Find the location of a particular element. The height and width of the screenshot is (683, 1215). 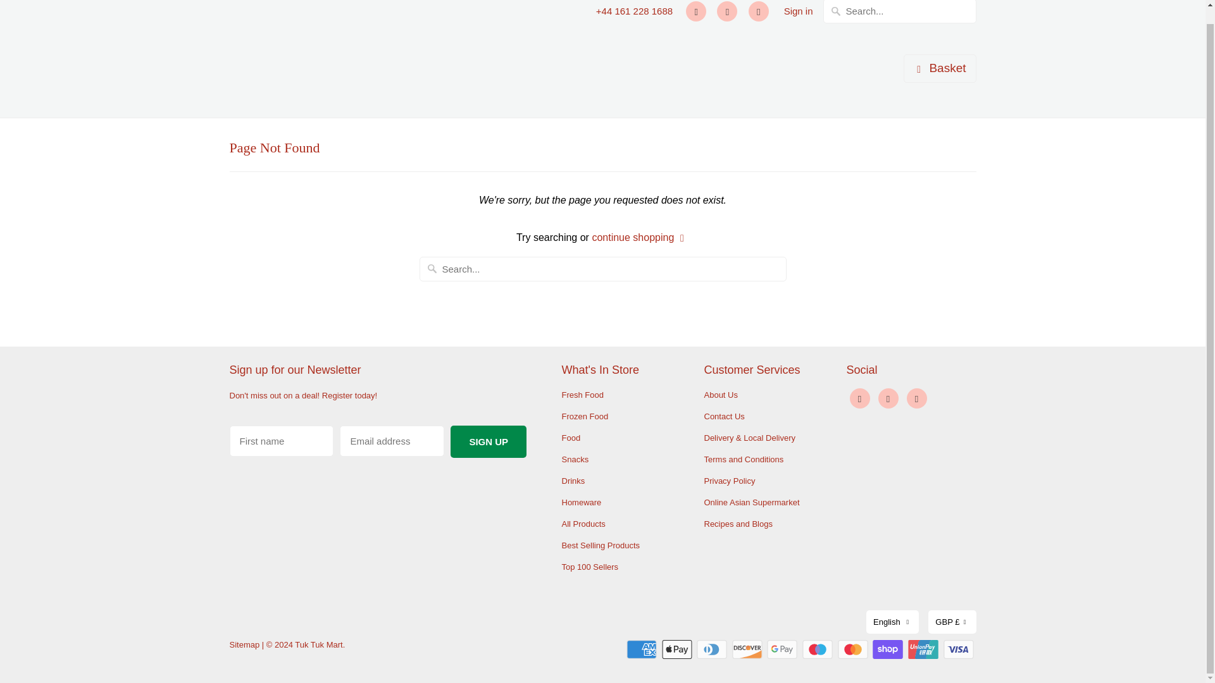

Google Pay is located at coordinates (783, 649).